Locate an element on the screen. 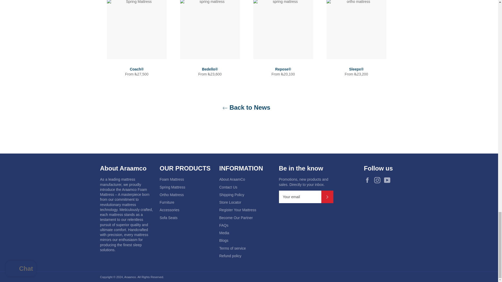 Image resolution: width=502 pixels, height=282 pixels. Araamco on Instagram is located at coordinates (378, 180).